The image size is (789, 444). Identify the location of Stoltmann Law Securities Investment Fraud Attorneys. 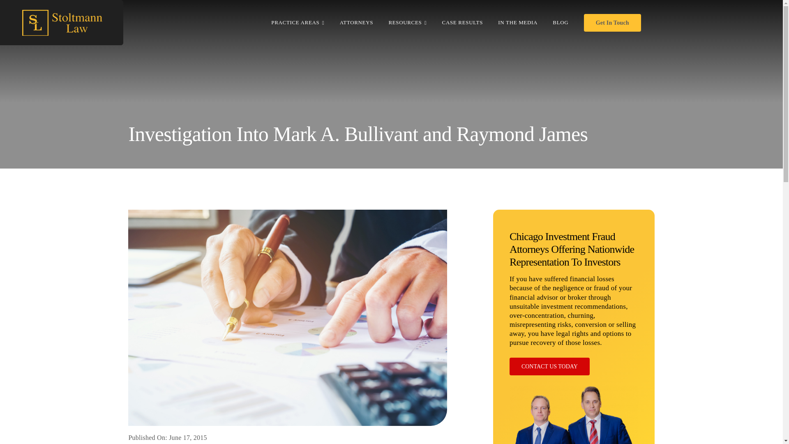
(574, 415).